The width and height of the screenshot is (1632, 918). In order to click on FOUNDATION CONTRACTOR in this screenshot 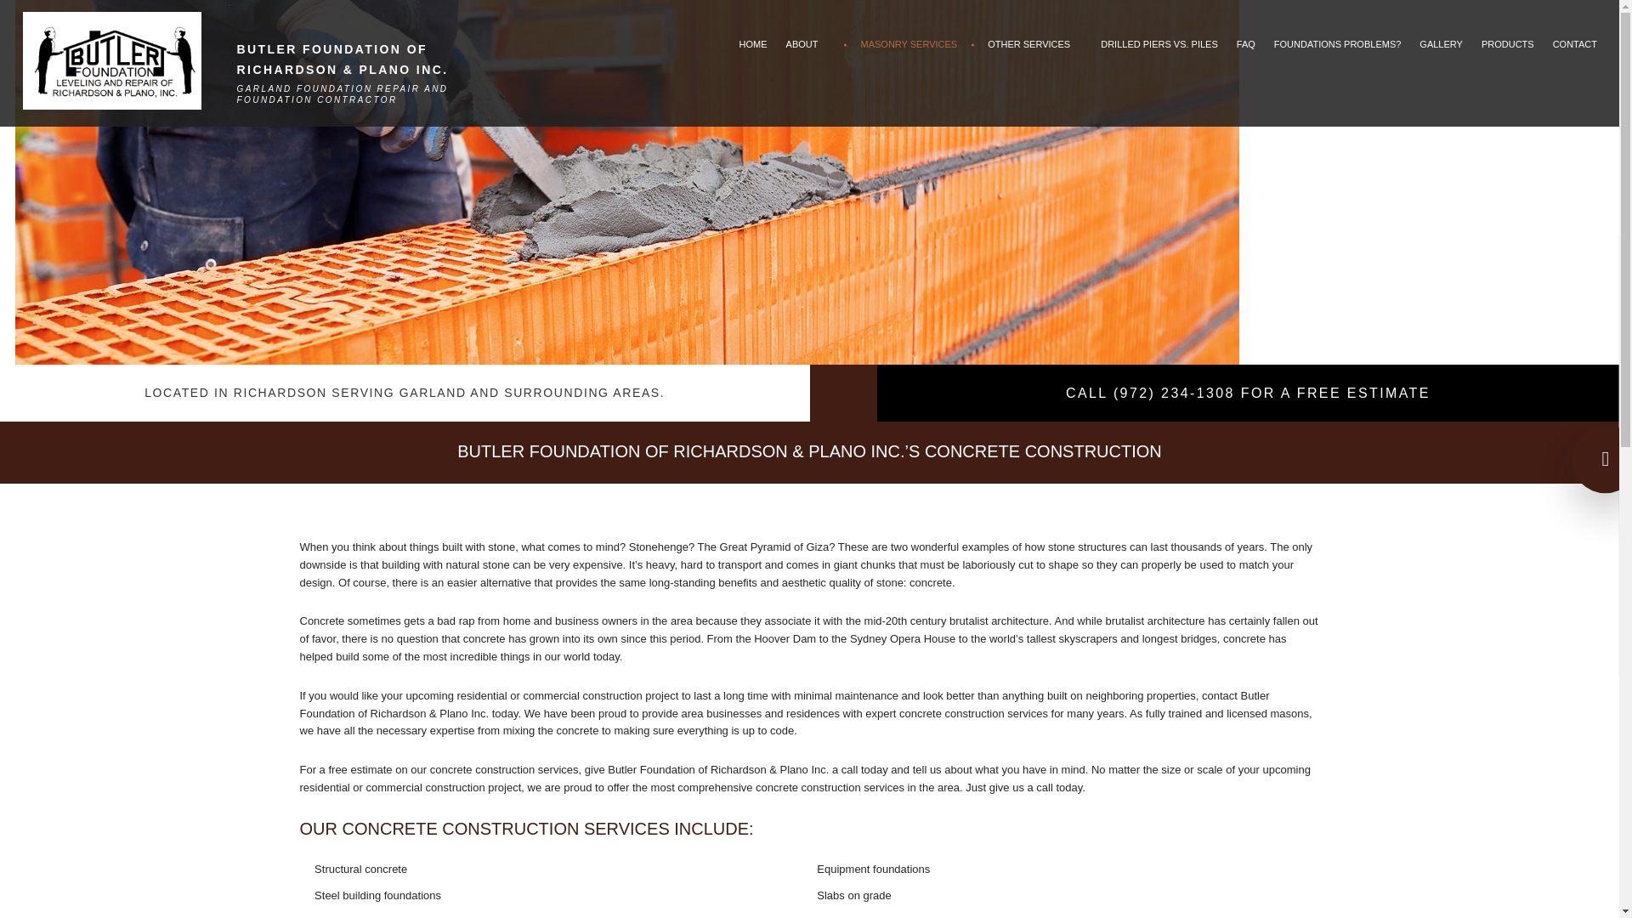, I will do `click(1034, 127)`.